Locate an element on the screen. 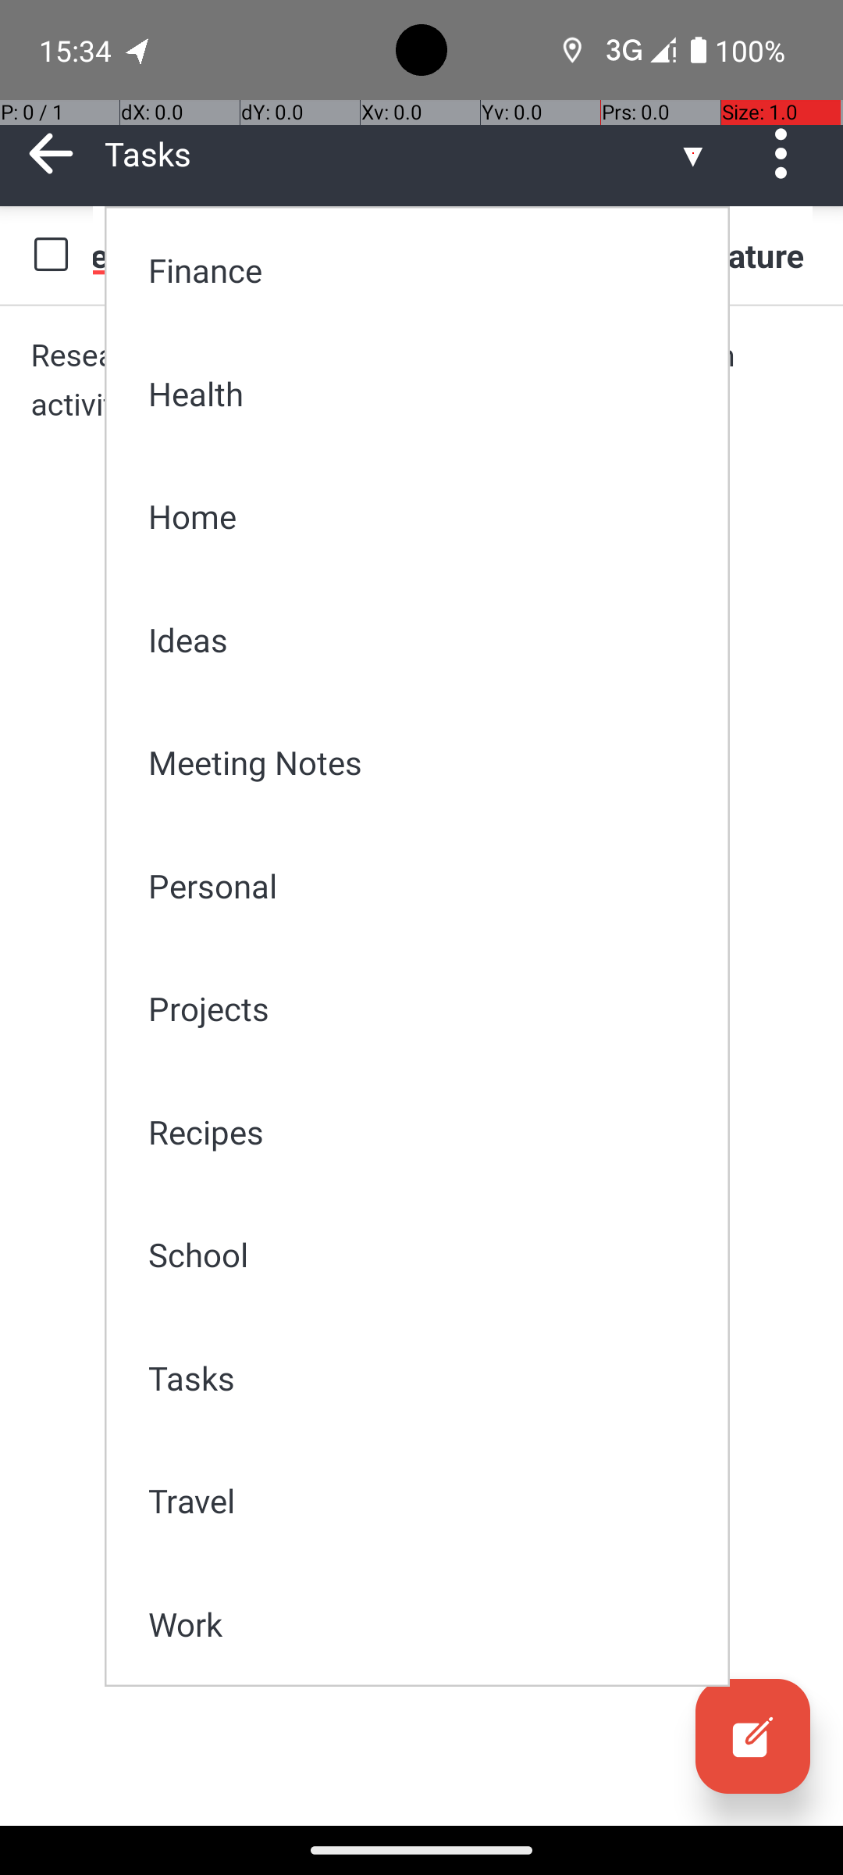  Meeting Notes is located at coordinates (428, 762).